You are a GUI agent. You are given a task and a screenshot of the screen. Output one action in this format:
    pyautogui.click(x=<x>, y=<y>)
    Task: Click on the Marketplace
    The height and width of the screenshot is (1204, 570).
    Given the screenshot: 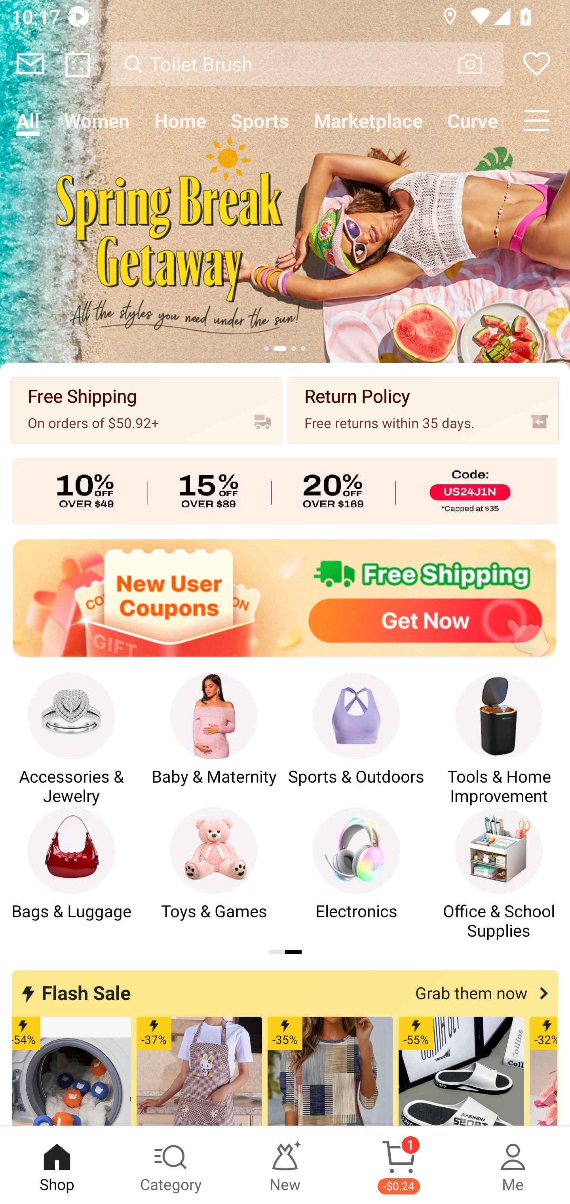 What is the action you would take?
    pyautogui.click(x=368, y=120)
    